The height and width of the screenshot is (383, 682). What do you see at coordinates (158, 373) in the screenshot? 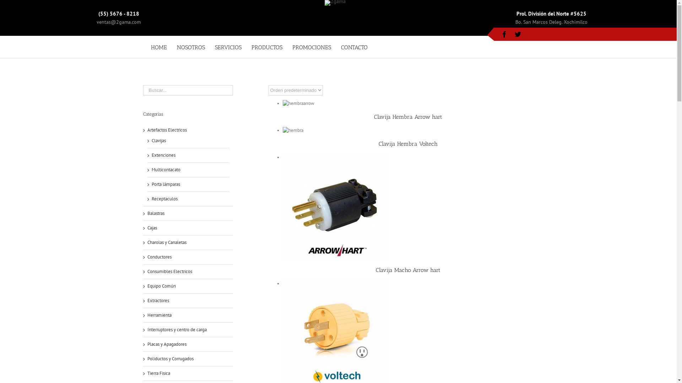
I see `Tierra Fisica` at bounding box center [158, 373].